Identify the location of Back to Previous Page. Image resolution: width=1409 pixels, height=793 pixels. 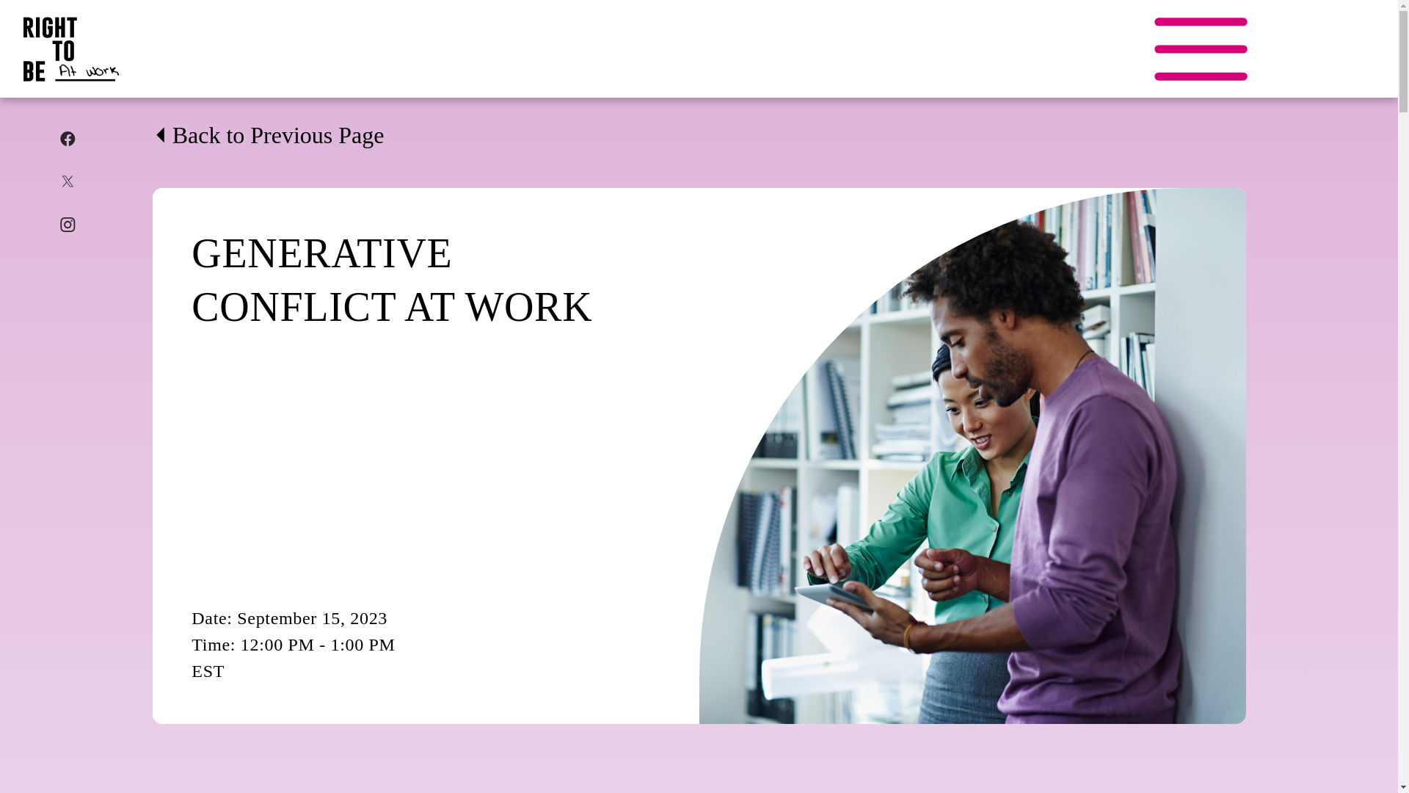
(269, 135).